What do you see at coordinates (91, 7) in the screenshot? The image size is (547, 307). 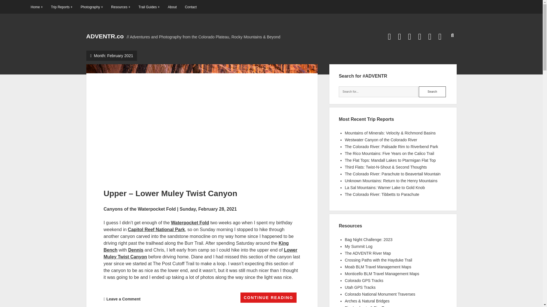 I see `Photography` at bounding box center [91, 7].